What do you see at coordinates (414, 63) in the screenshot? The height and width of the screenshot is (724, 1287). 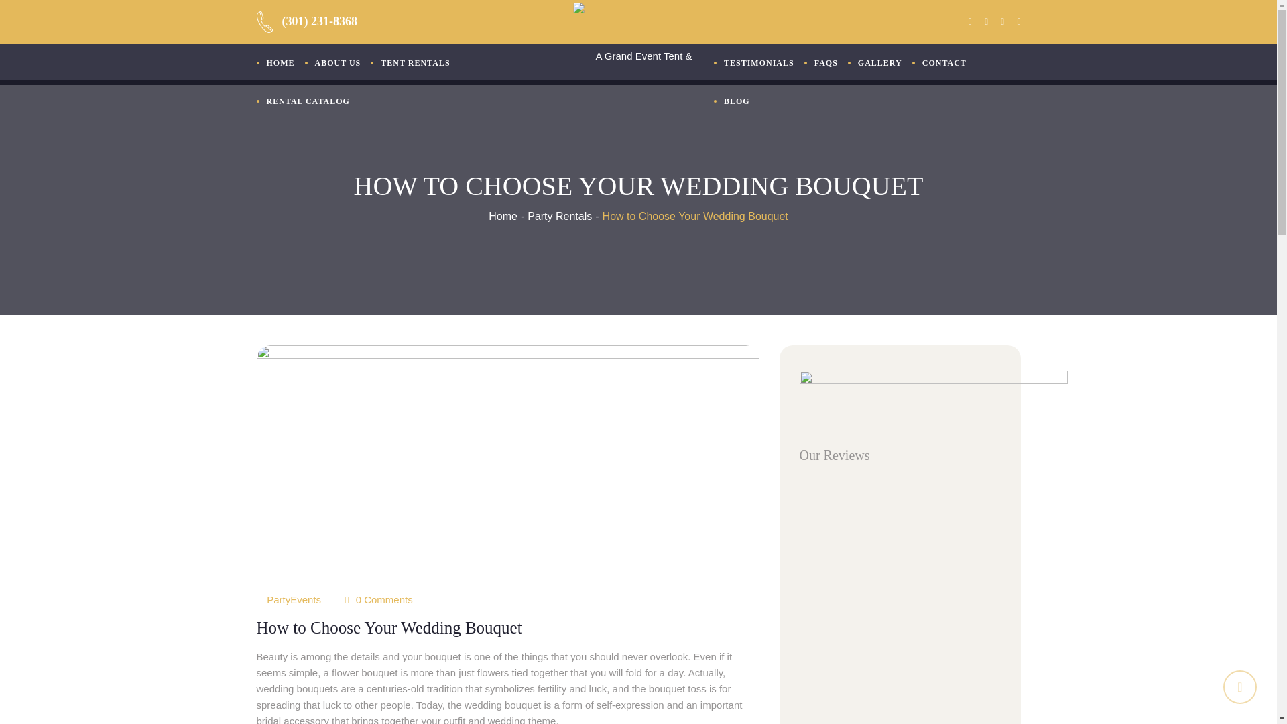 I see `TENT RENTALS` at bounding box center [414, 63].